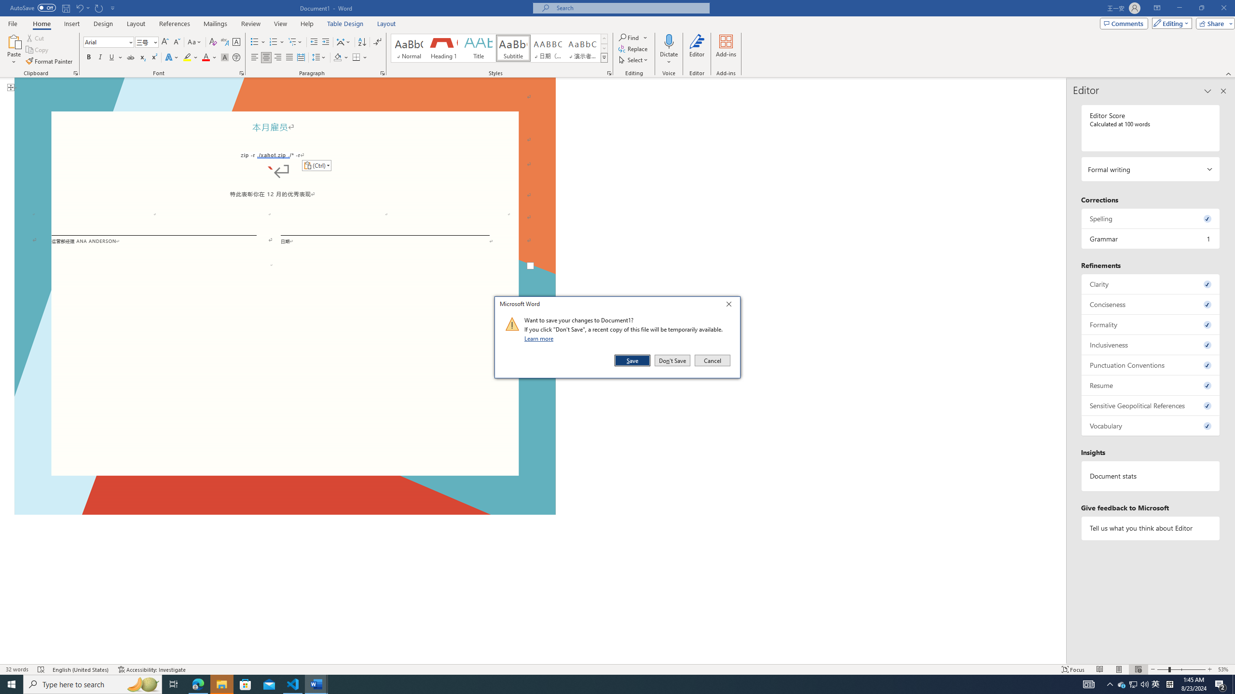  What do you see at coordinates (443, 48) in the screenshot?
I see `Heading 1` at bounding box center [443, 48].